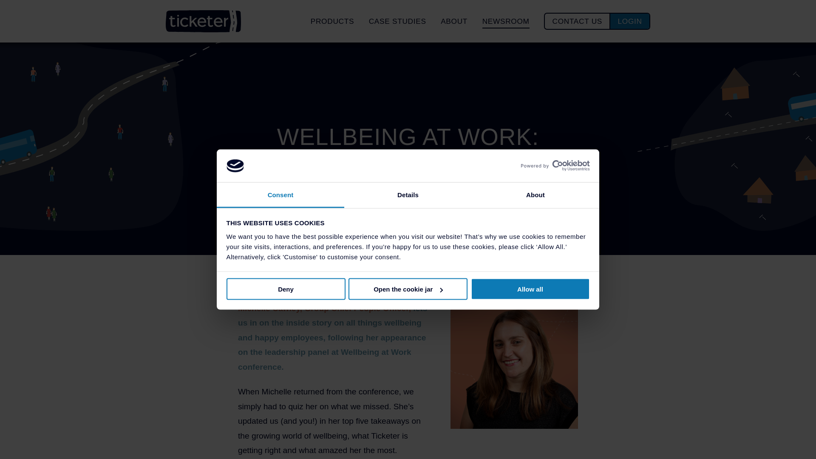  What do you see at coordinates (408, 195) in the screenshot?
I see `Details` at bounding box center [408, 195].